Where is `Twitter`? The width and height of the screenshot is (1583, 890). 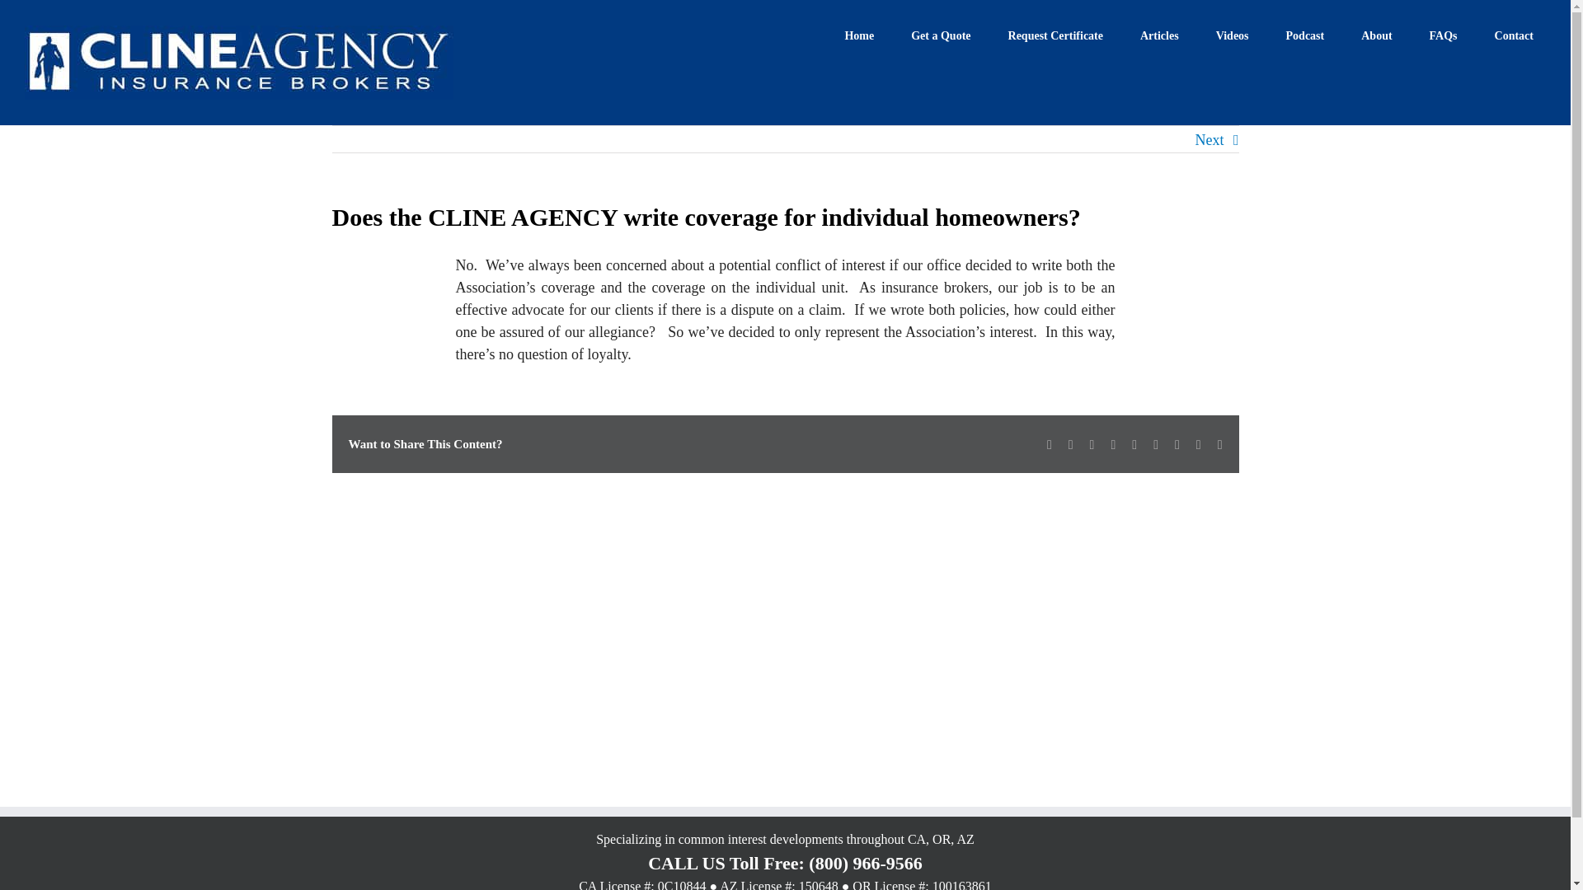
Twitter is located at coordinates (1070, 445).